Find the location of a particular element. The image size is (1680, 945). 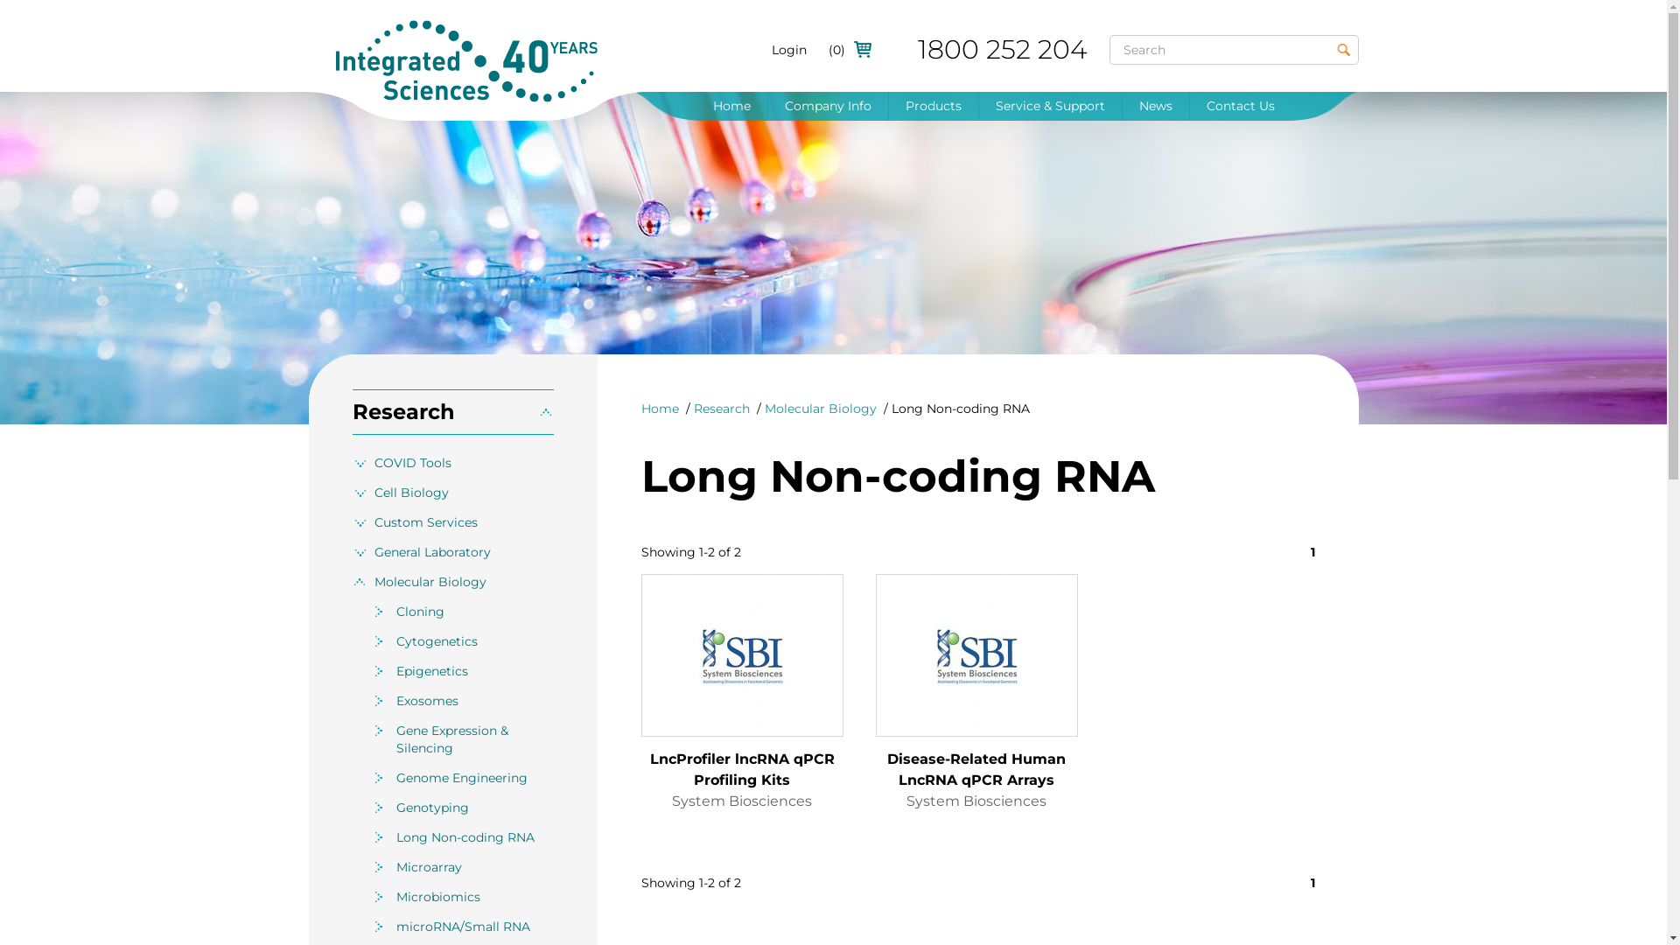

Genotyping is located at coordinates (474, 808).